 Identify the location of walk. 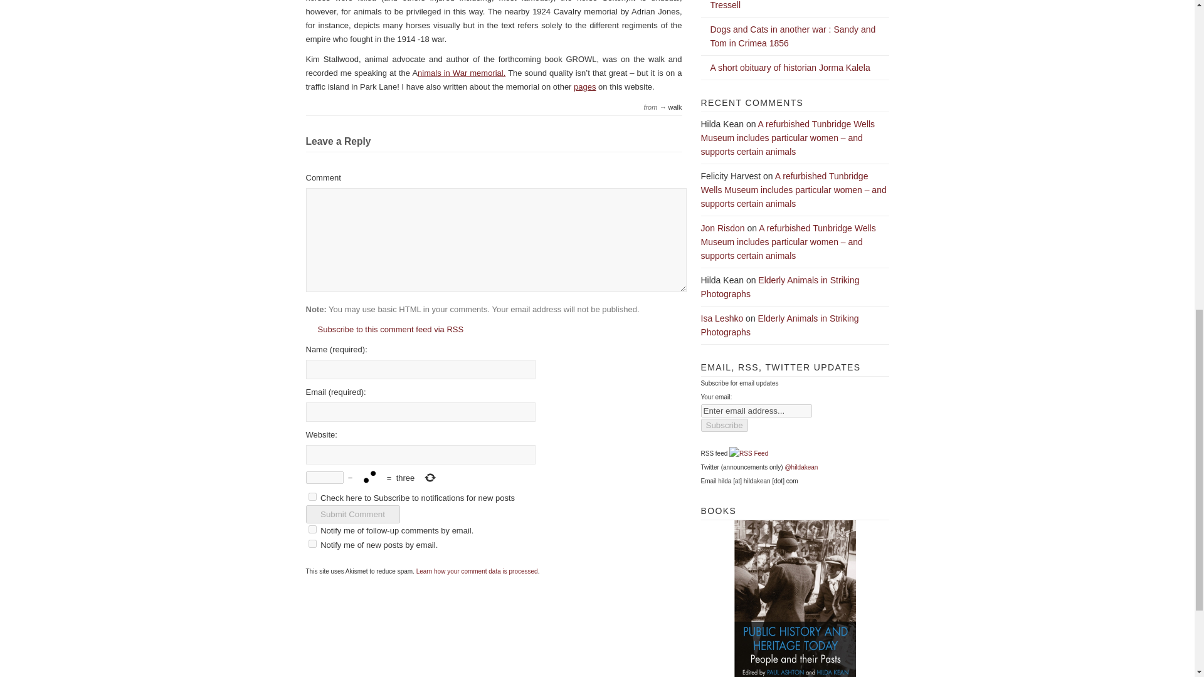
(675, 107).